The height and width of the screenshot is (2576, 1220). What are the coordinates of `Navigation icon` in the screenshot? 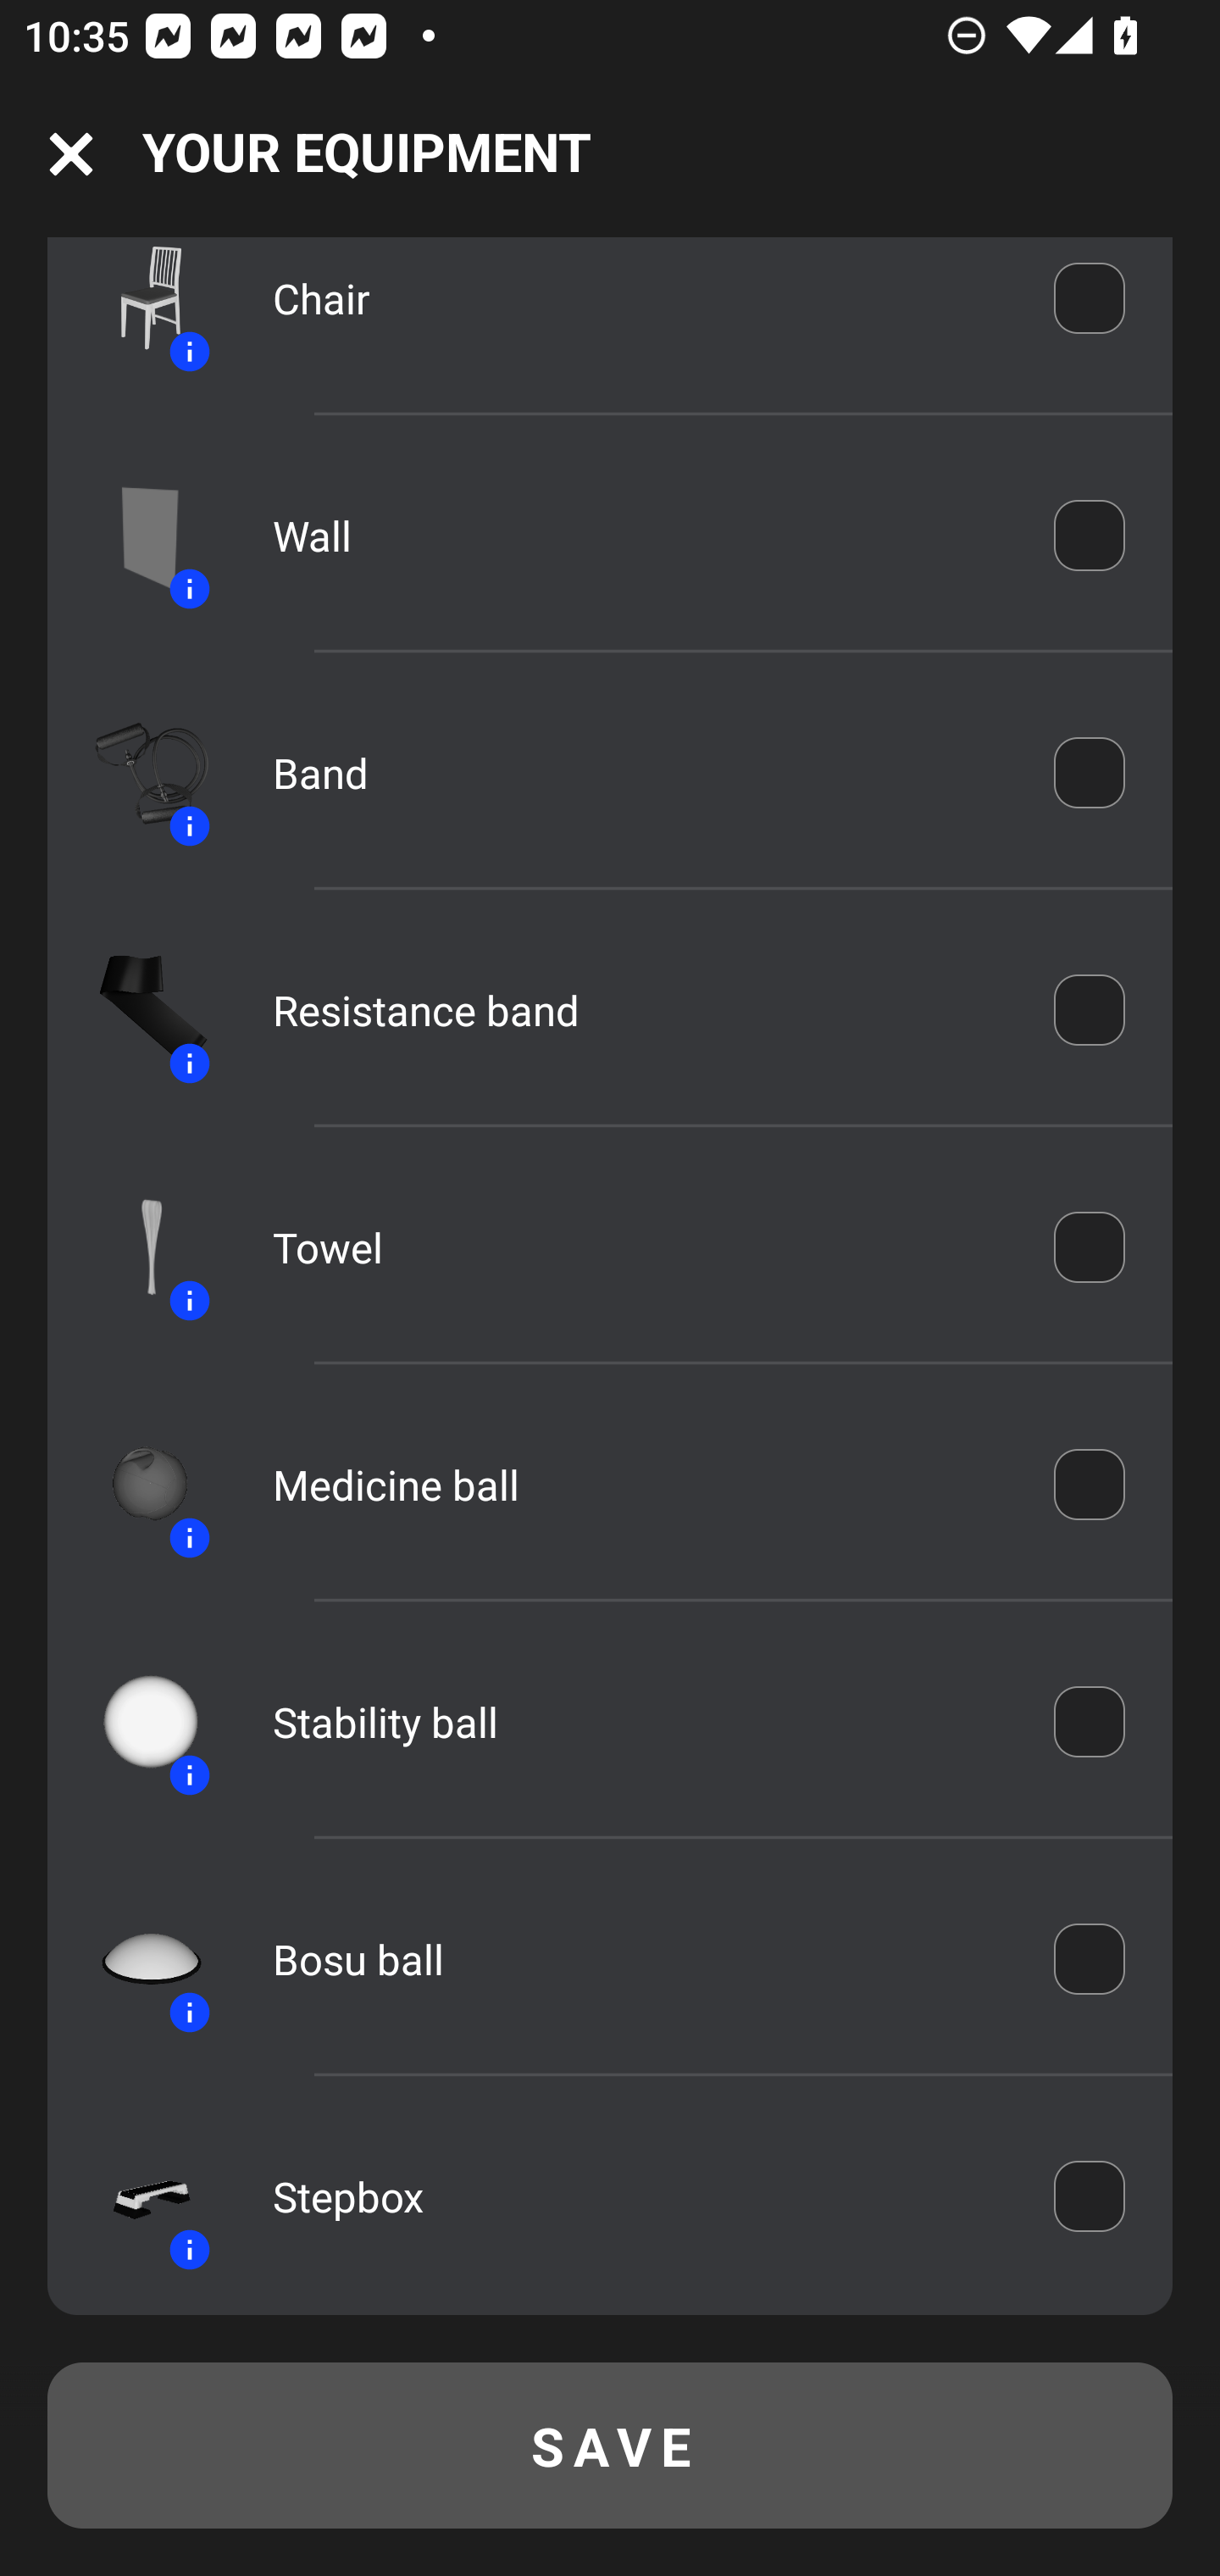 It's located at (71, 154).